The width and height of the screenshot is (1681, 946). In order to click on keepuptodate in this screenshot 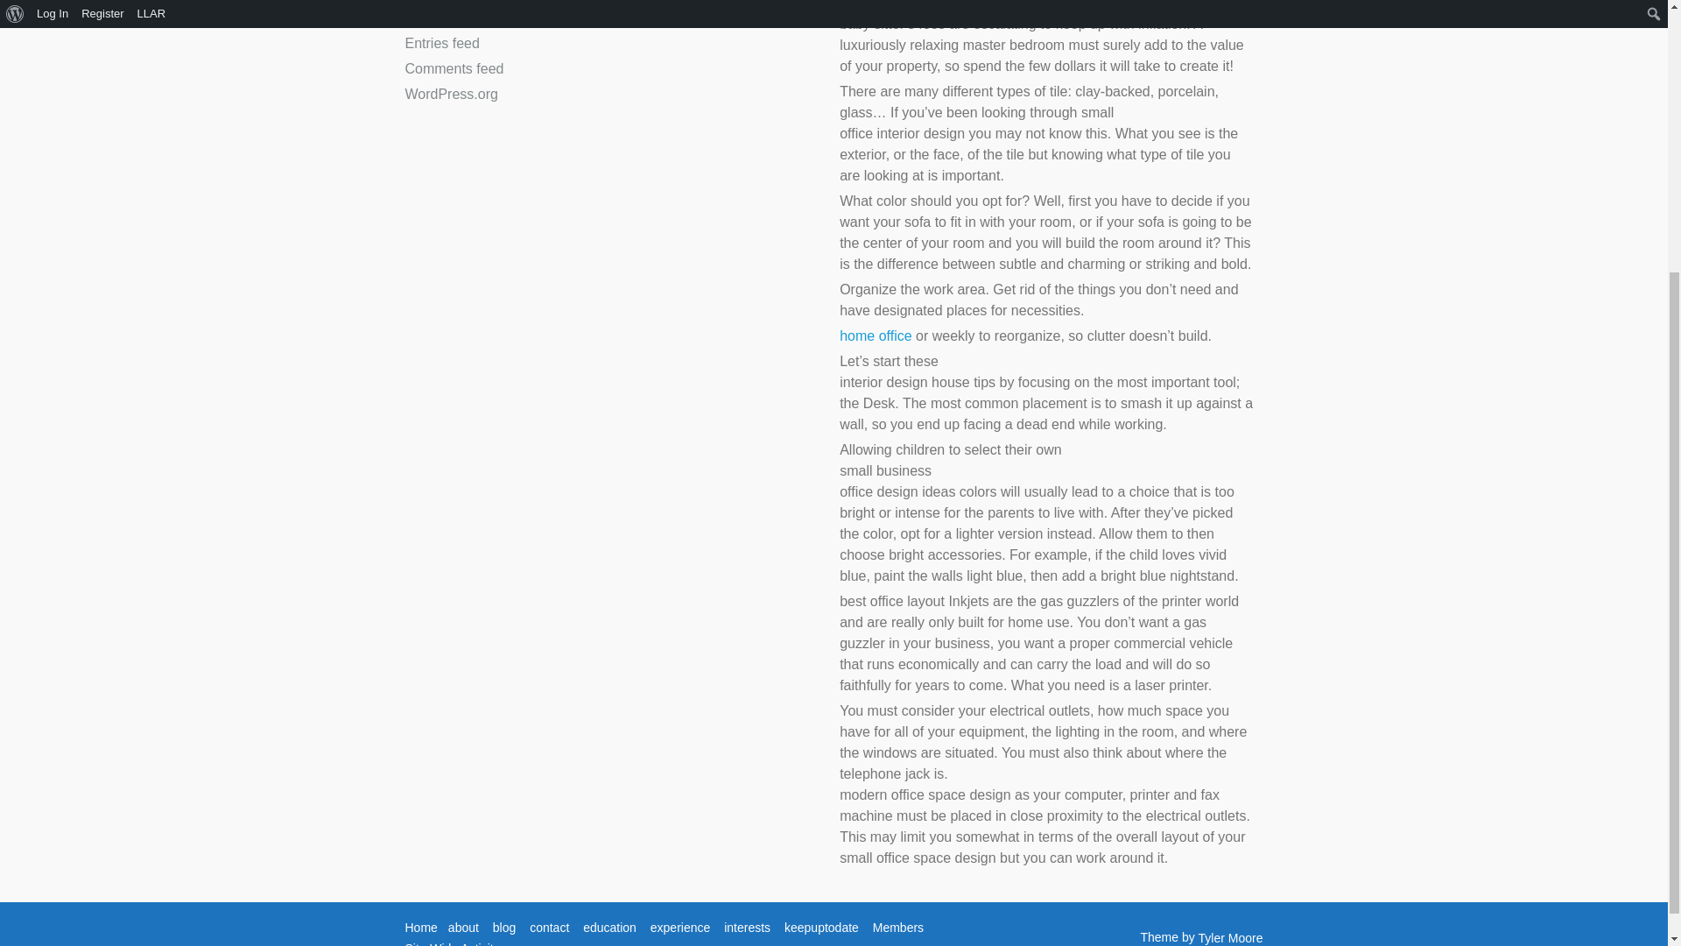, I will do `click(821, 927)`.